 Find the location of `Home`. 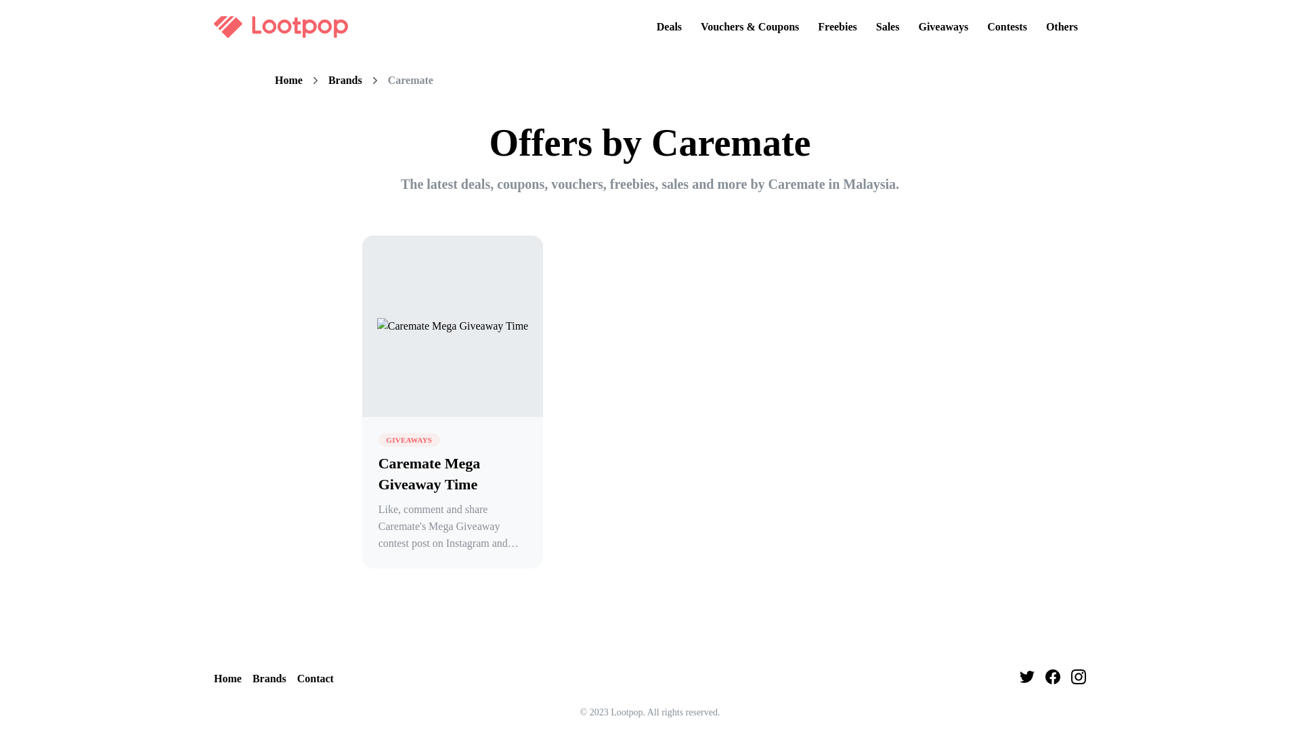

Home is located at coordinates (227, 680).